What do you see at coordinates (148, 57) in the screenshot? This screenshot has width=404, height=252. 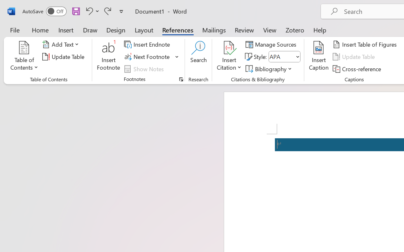 I see `Next Footnote` at bounding box center [148, 57].